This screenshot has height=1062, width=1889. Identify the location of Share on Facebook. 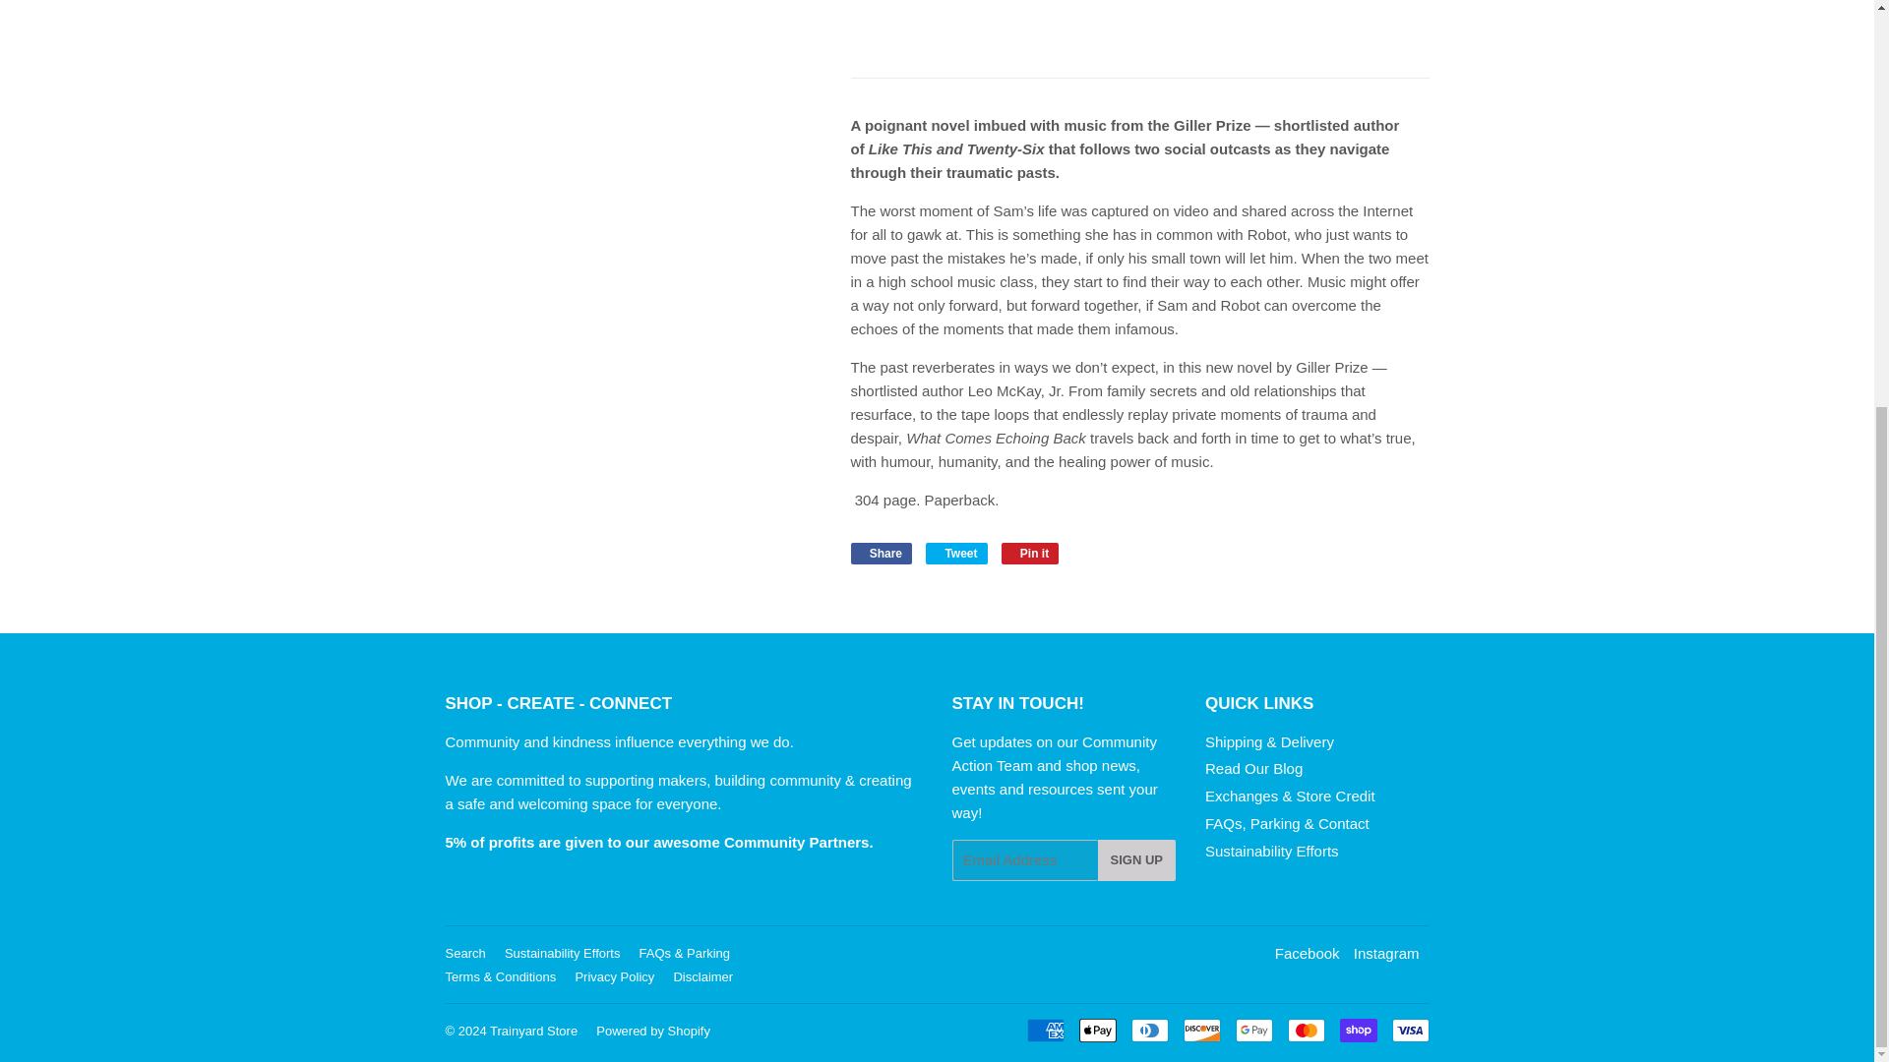
(882, 553).